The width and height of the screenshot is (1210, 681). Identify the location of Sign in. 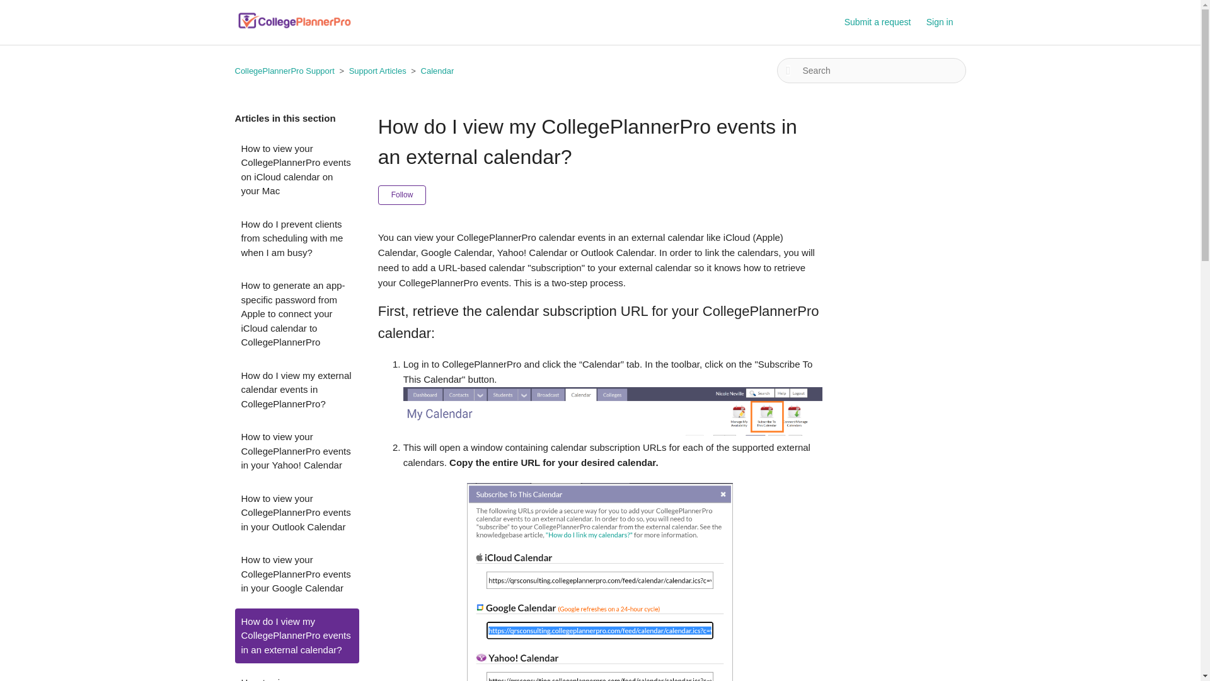
(946, 22).